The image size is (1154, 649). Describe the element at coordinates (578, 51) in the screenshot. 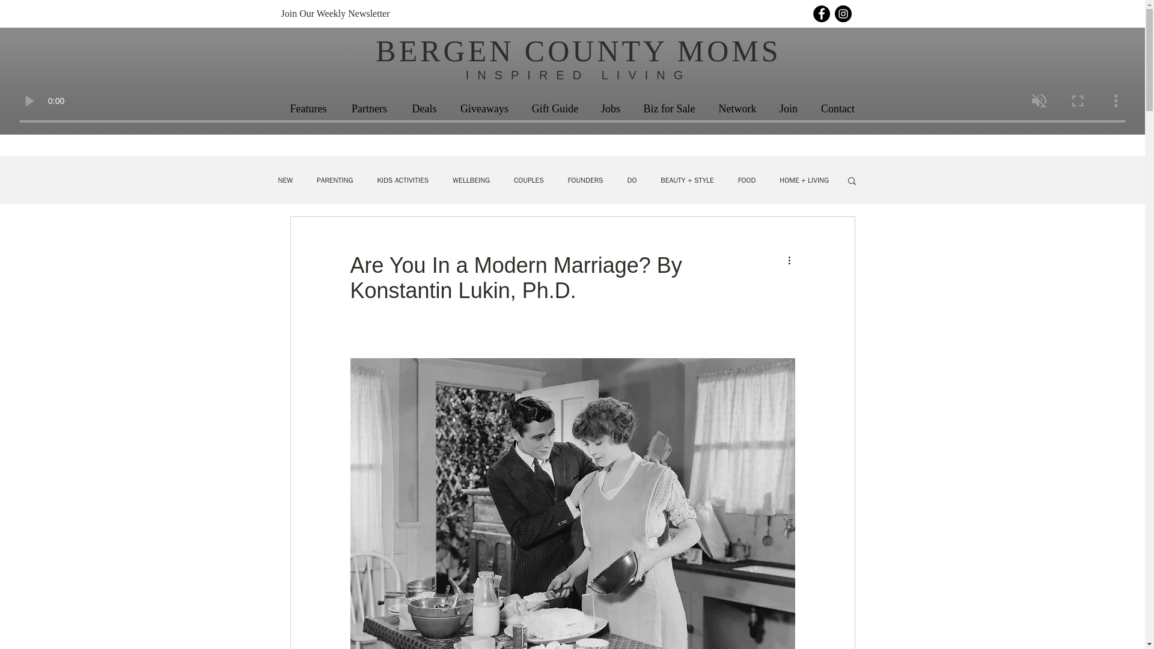

I see `BERGEN COUNTY MOMS` at that location.